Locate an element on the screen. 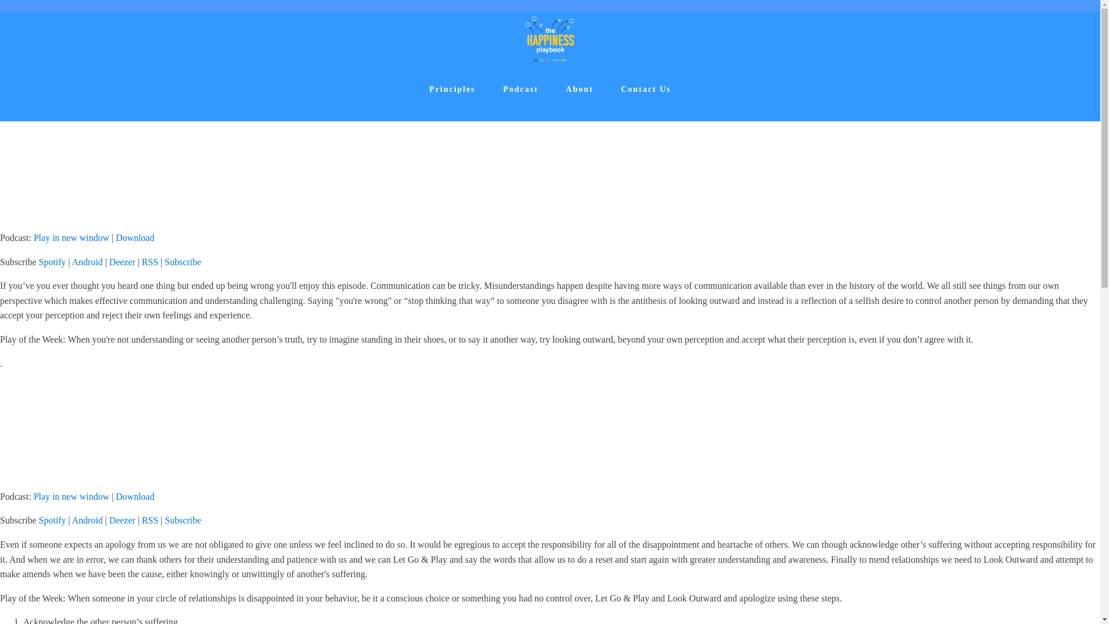 Image resolution: width=1109 pixels, height=624 pixels. Spotify is located at coordinates (52, 520).